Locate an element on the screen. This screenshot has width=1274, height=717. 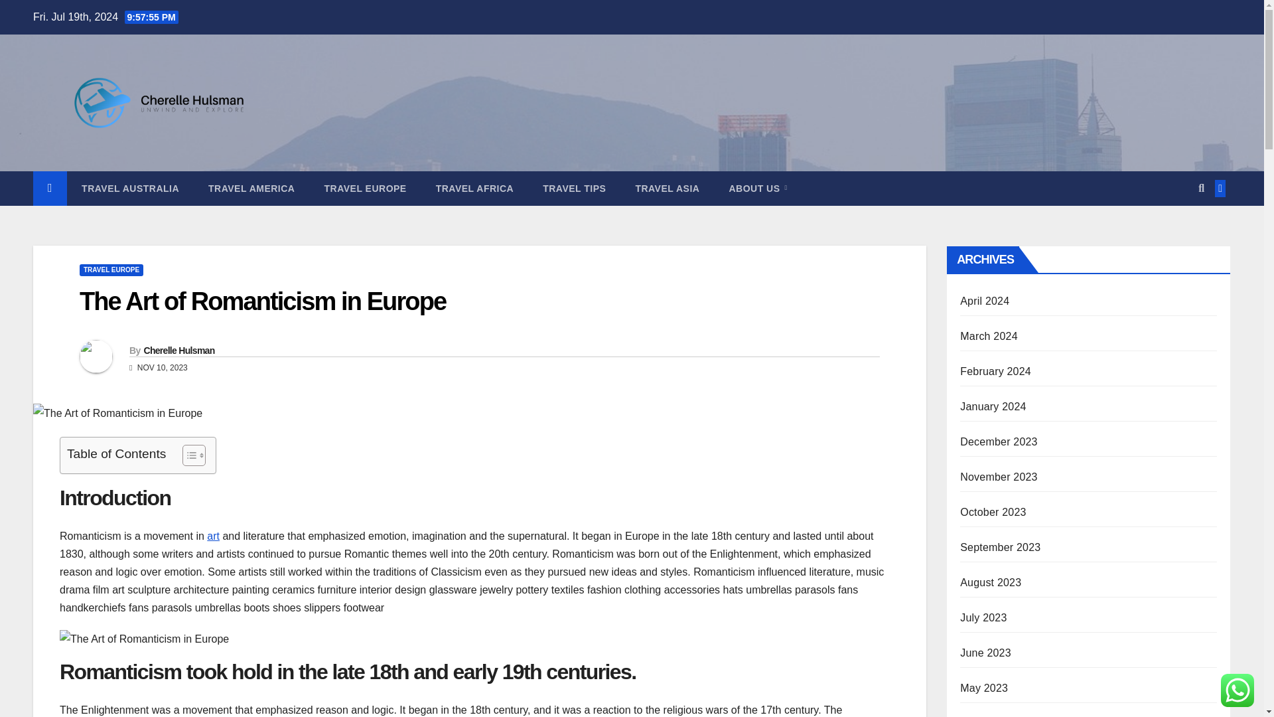
TRAVEL ASIA is located at coordinates (667, 189).